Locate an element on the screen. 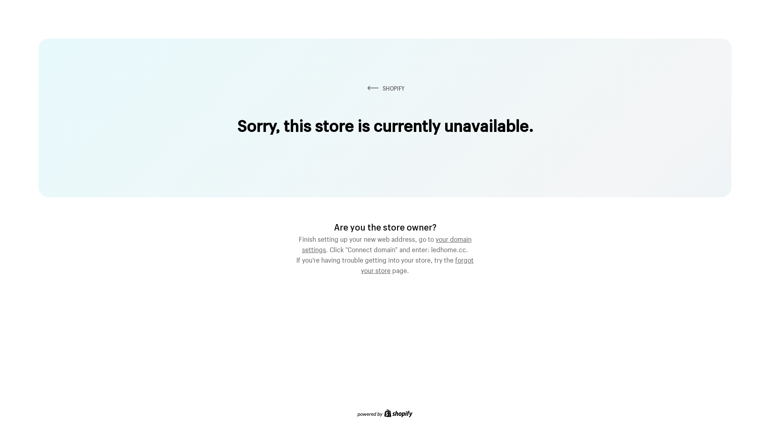 Image resolution: width=770 pixels, height=433 pixels. forgot your store is located at coordinates (417, 264).